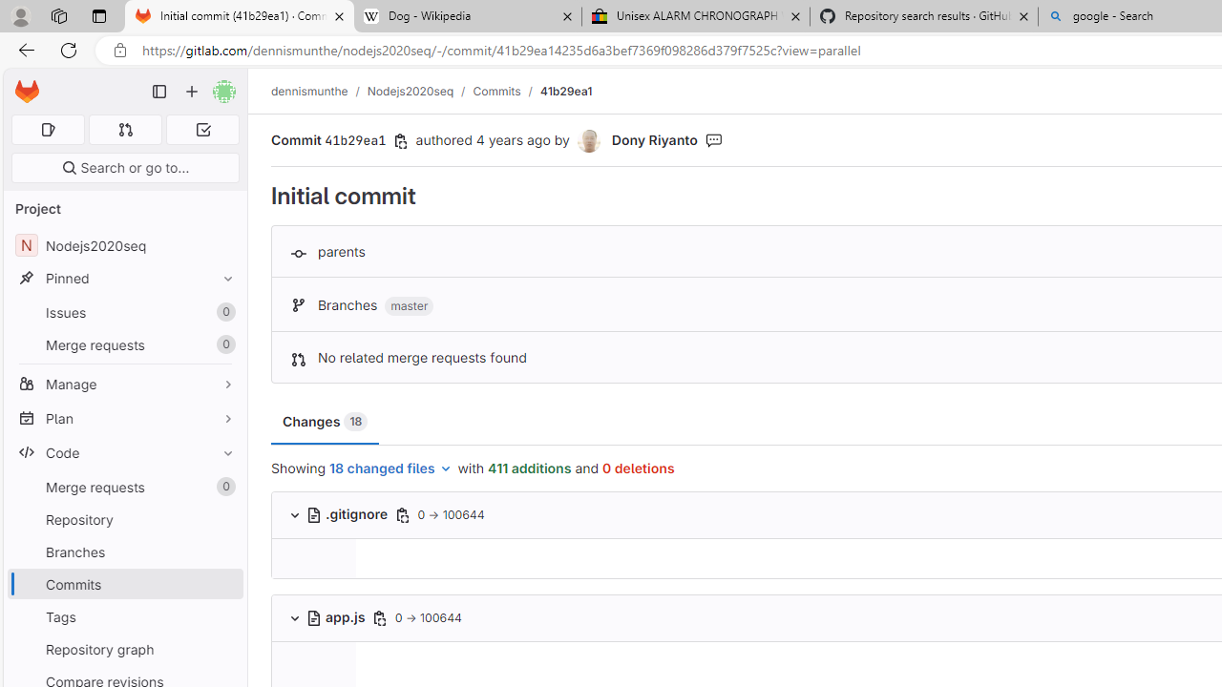  Describe the element at coordinates (124, 279) in the screenshot. I see `Pinned` at that location.